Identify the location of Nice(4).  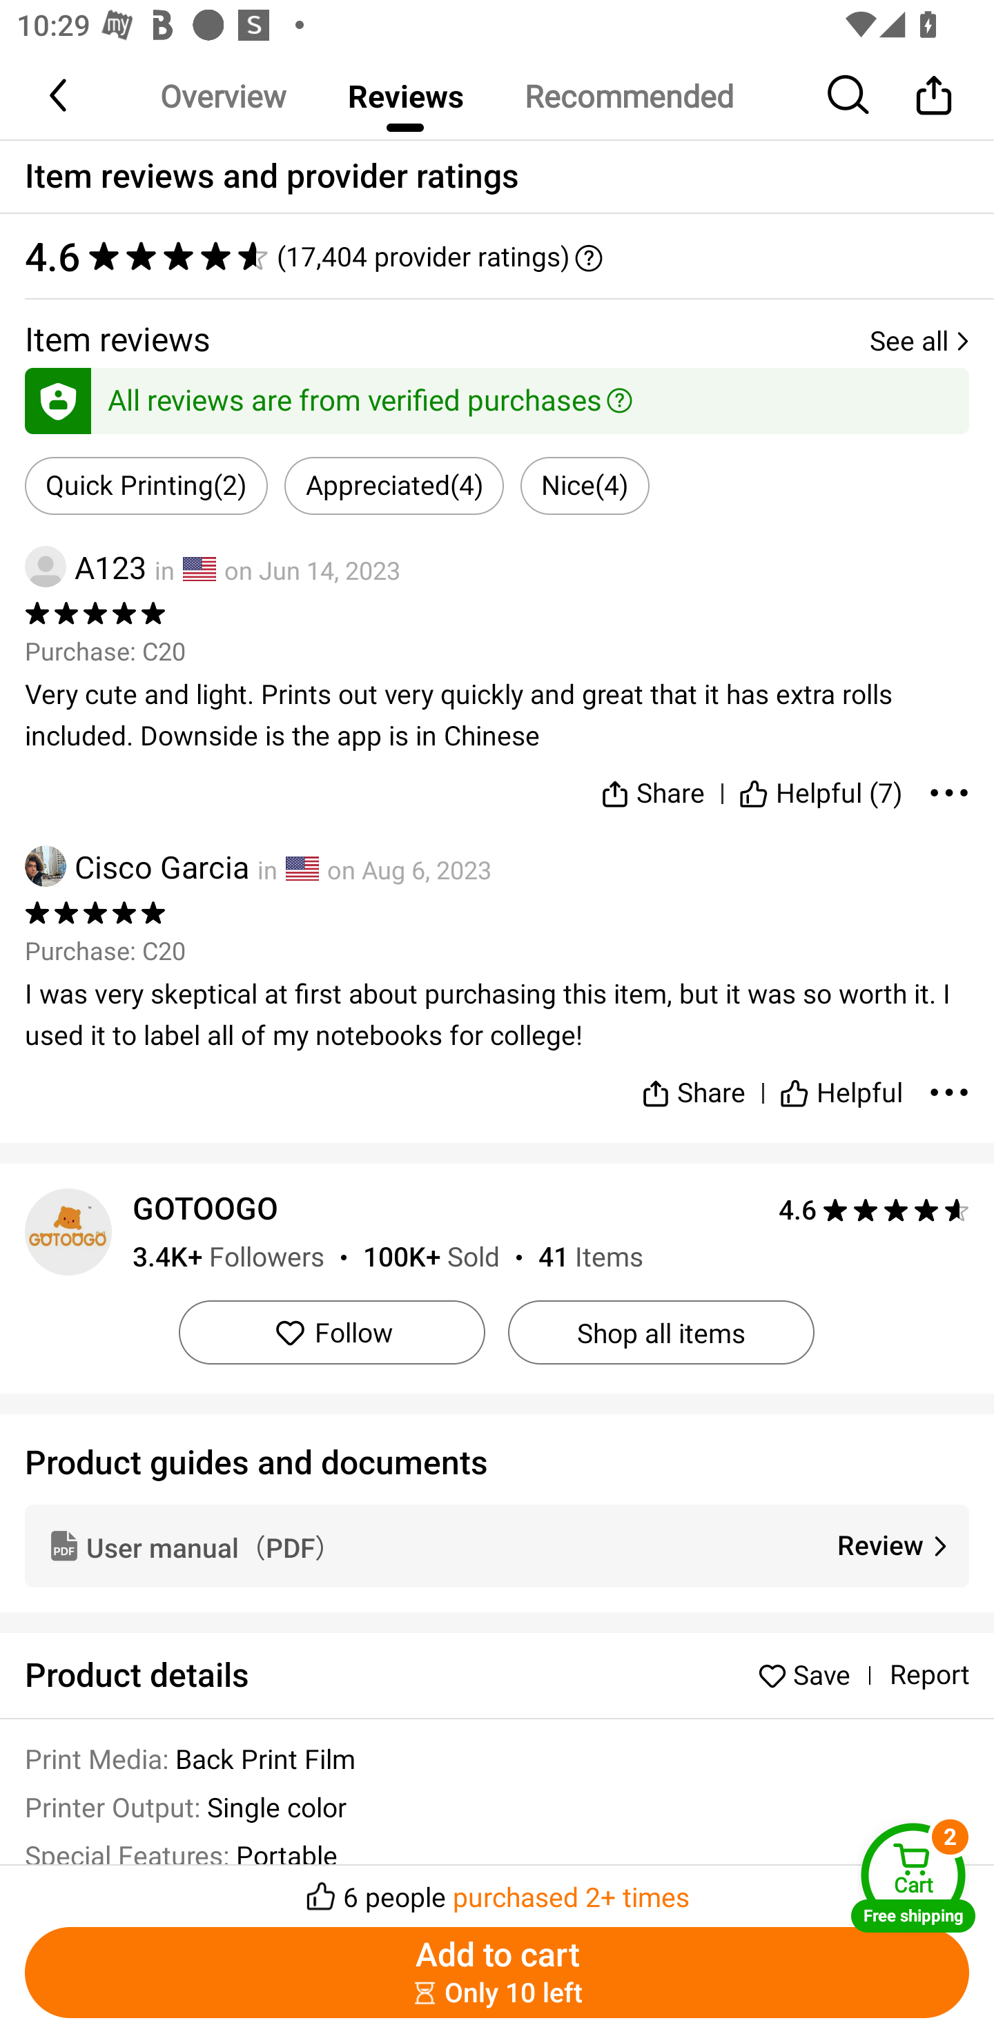
(585, 486).